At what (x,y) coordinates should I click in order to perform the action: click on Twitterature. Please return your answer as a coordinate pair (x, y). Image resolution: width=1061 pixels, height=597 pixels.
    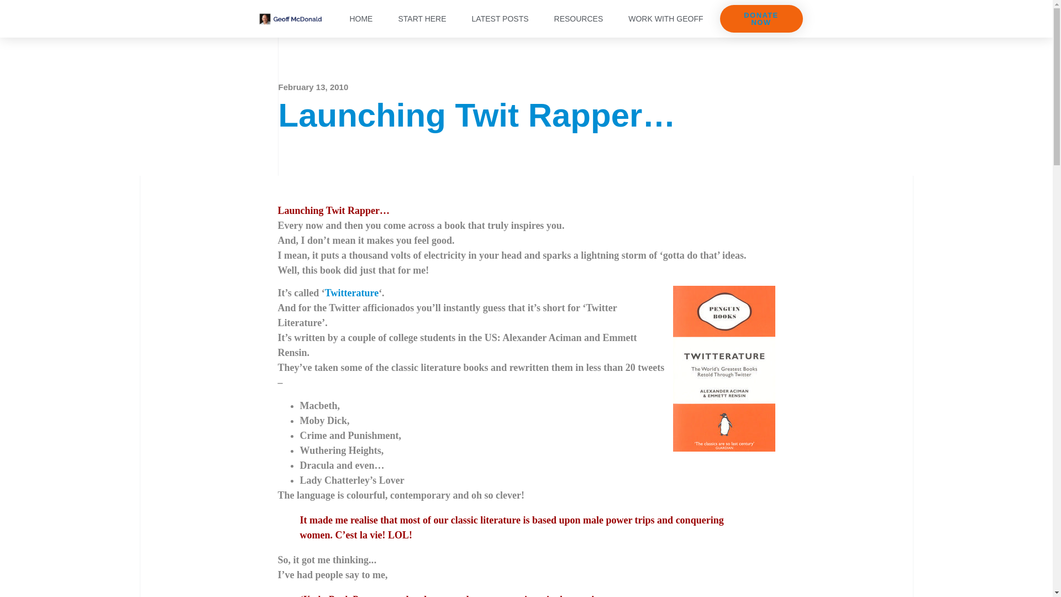
    Looking at the image, I should click on (351, 293).